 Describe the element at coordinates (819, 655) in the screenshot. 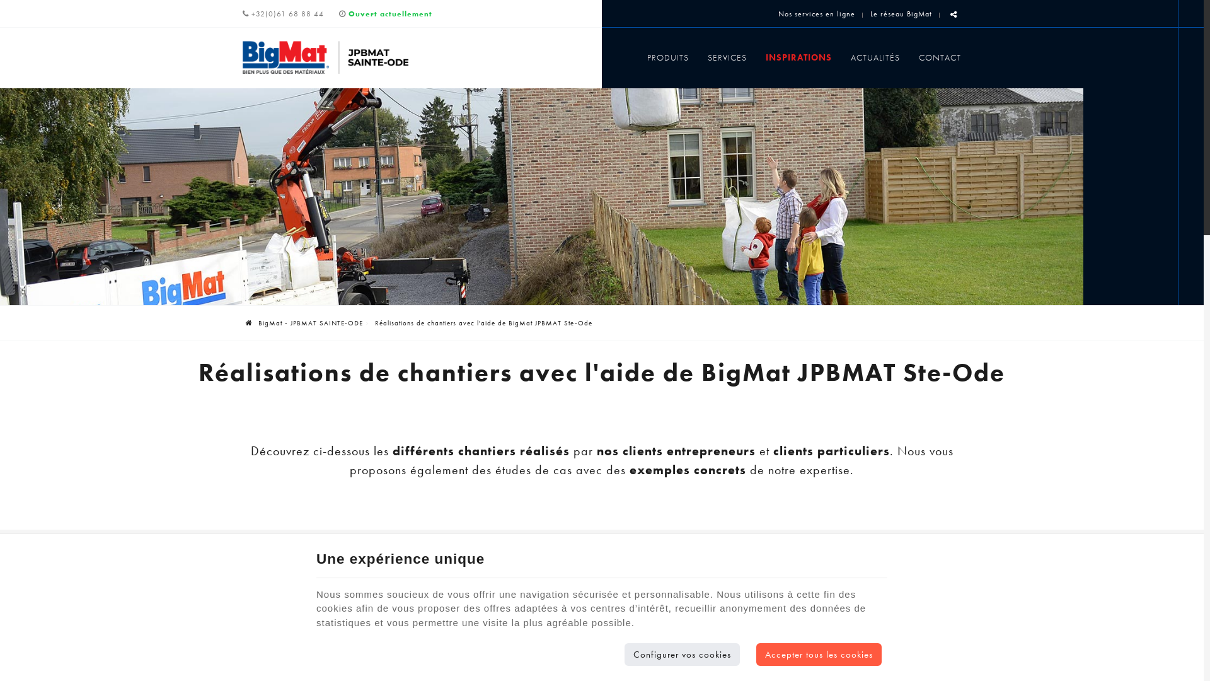

I see `Accepter tous les cookies` at that location.